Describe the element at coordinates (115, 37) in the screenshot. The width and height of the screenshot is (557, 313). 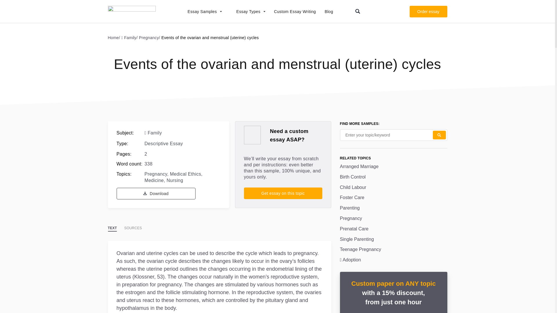
I see `Go to Examples.` at that location.